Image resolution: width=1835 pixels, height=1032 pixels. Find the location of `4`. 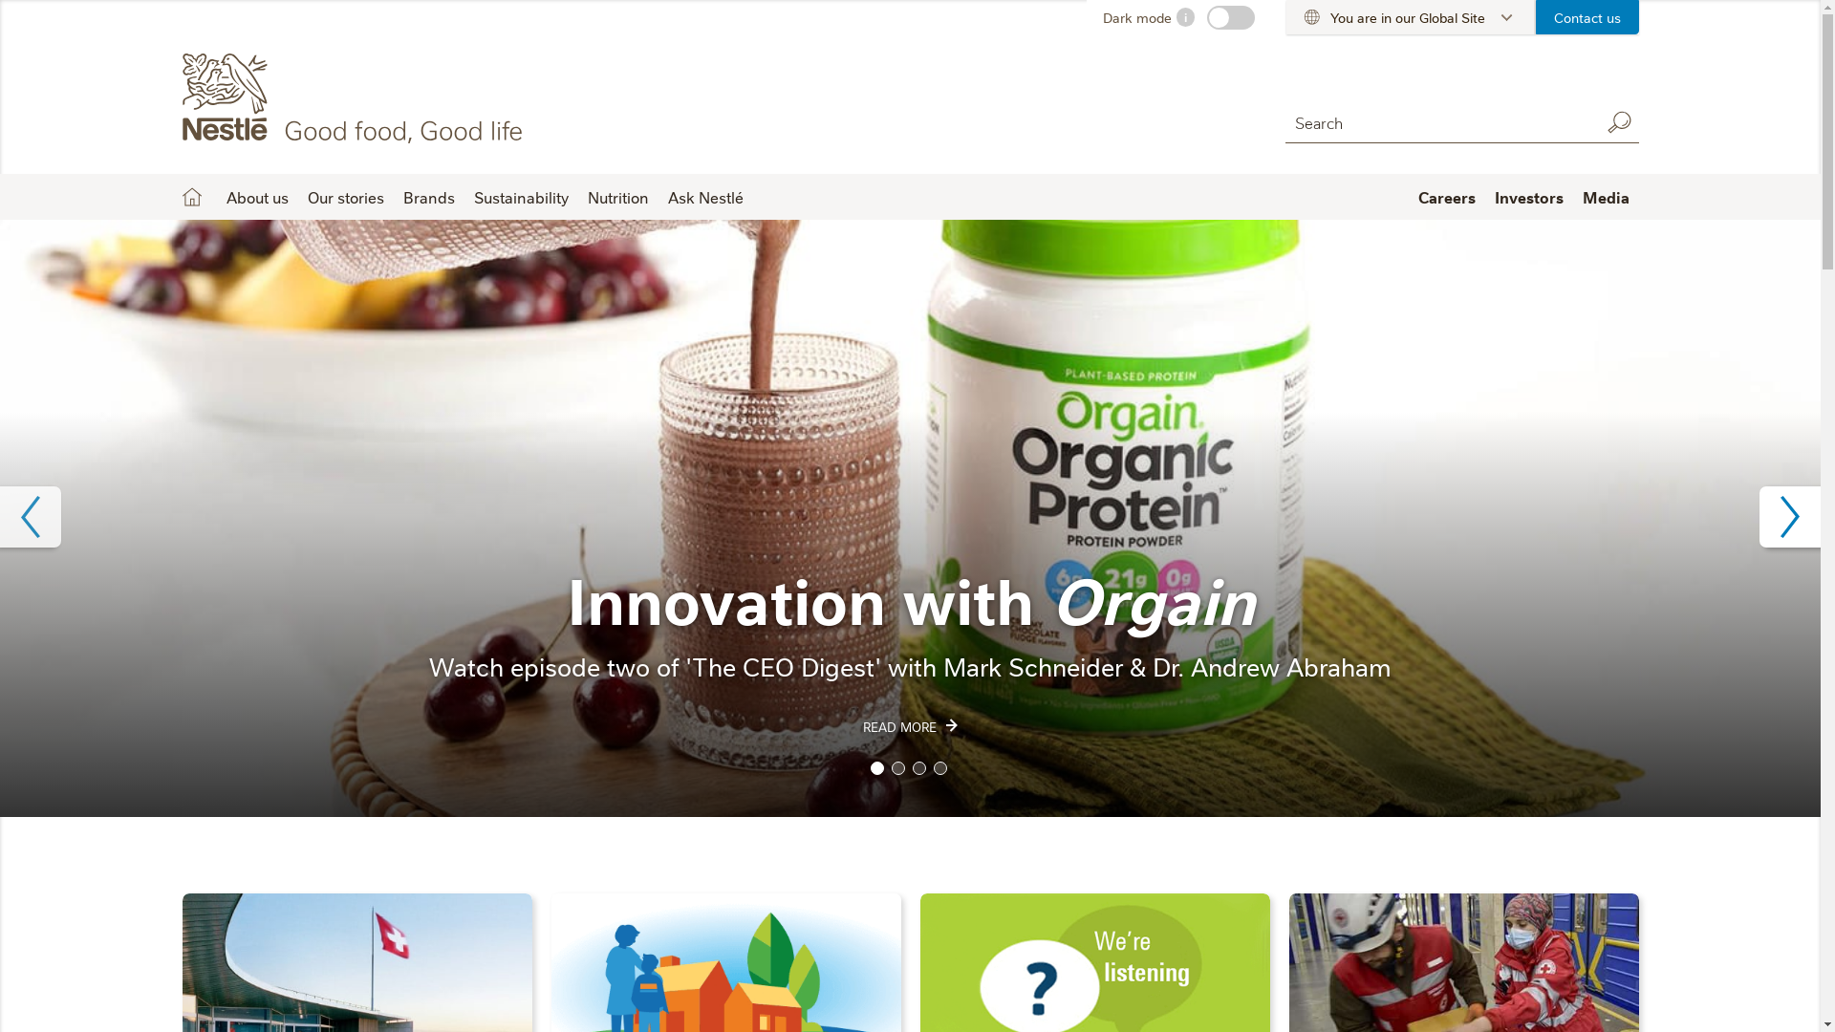

4 is located at coordinates (939, 768).